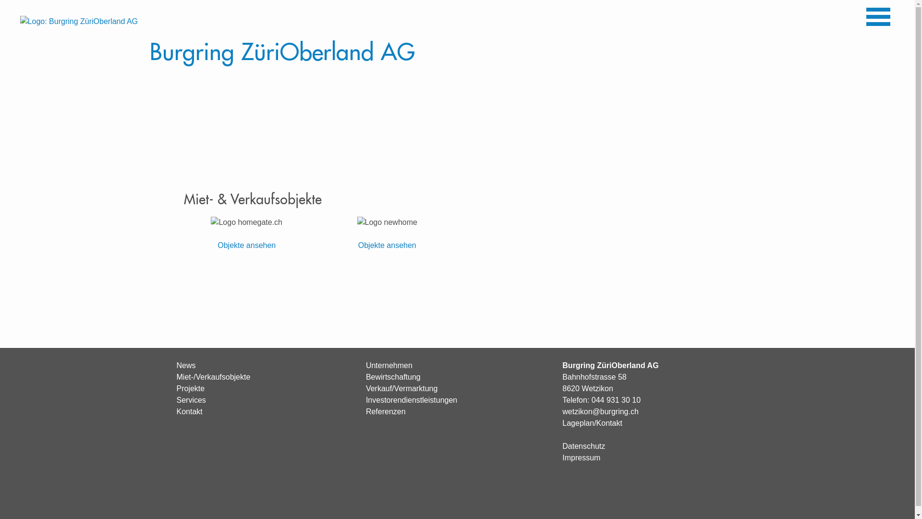 The image size is (922, 519). What do you see at coordinates (27, 0) in the screenshot?
I see `Direkt zum Inhalt` at bounding box center [27, 0].